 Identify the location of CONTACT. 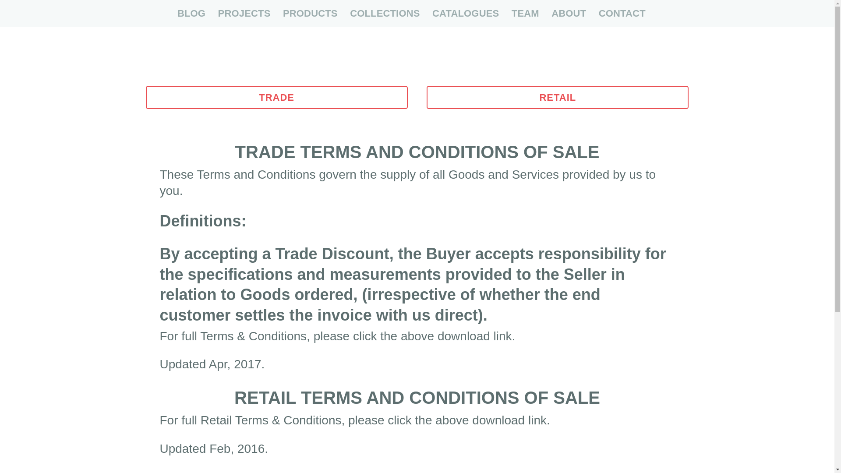
(622, 13).